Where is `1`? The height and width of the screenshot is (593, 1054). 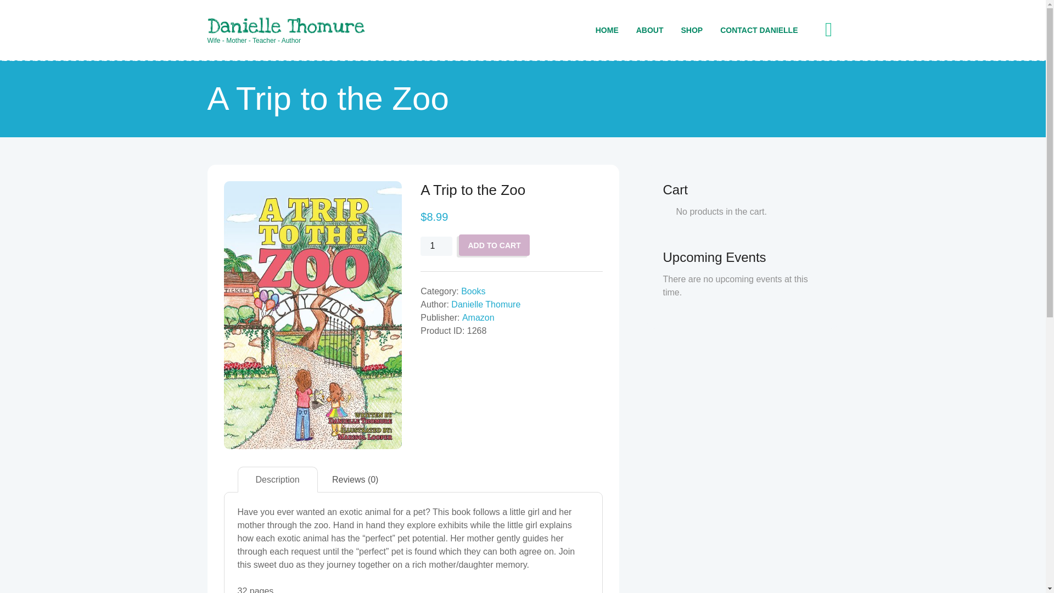 1 is located at coordinates (436, 246).